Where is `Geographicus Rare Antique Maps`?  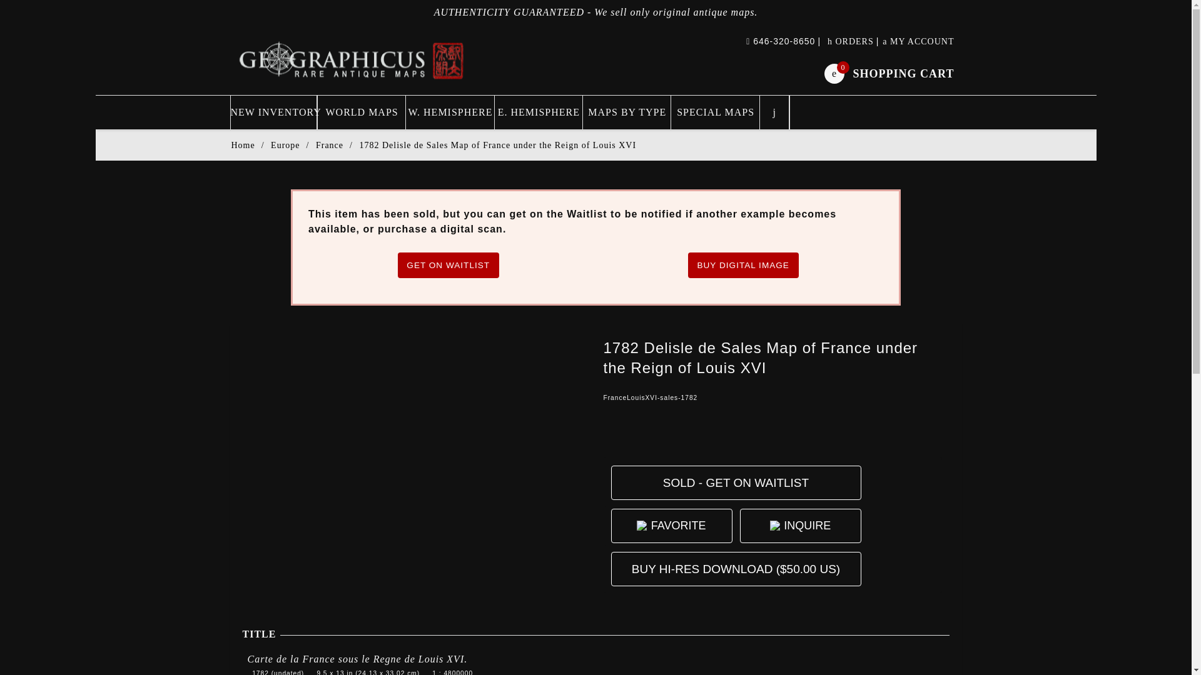
Geographicus Rare Antique Maps is located at coordinates (352, 59).